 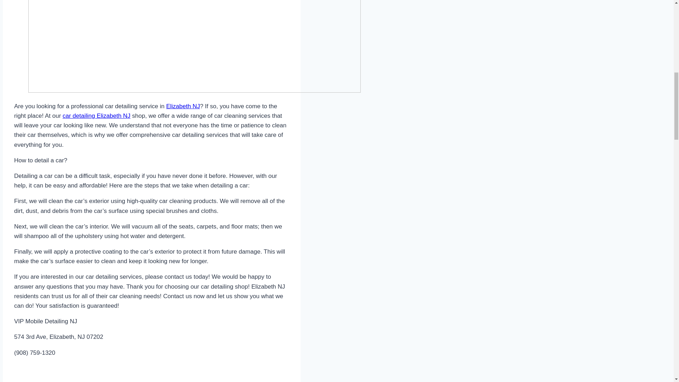 I want to click on car detailing Elizabeth NJ, so click(x=96, y=115).